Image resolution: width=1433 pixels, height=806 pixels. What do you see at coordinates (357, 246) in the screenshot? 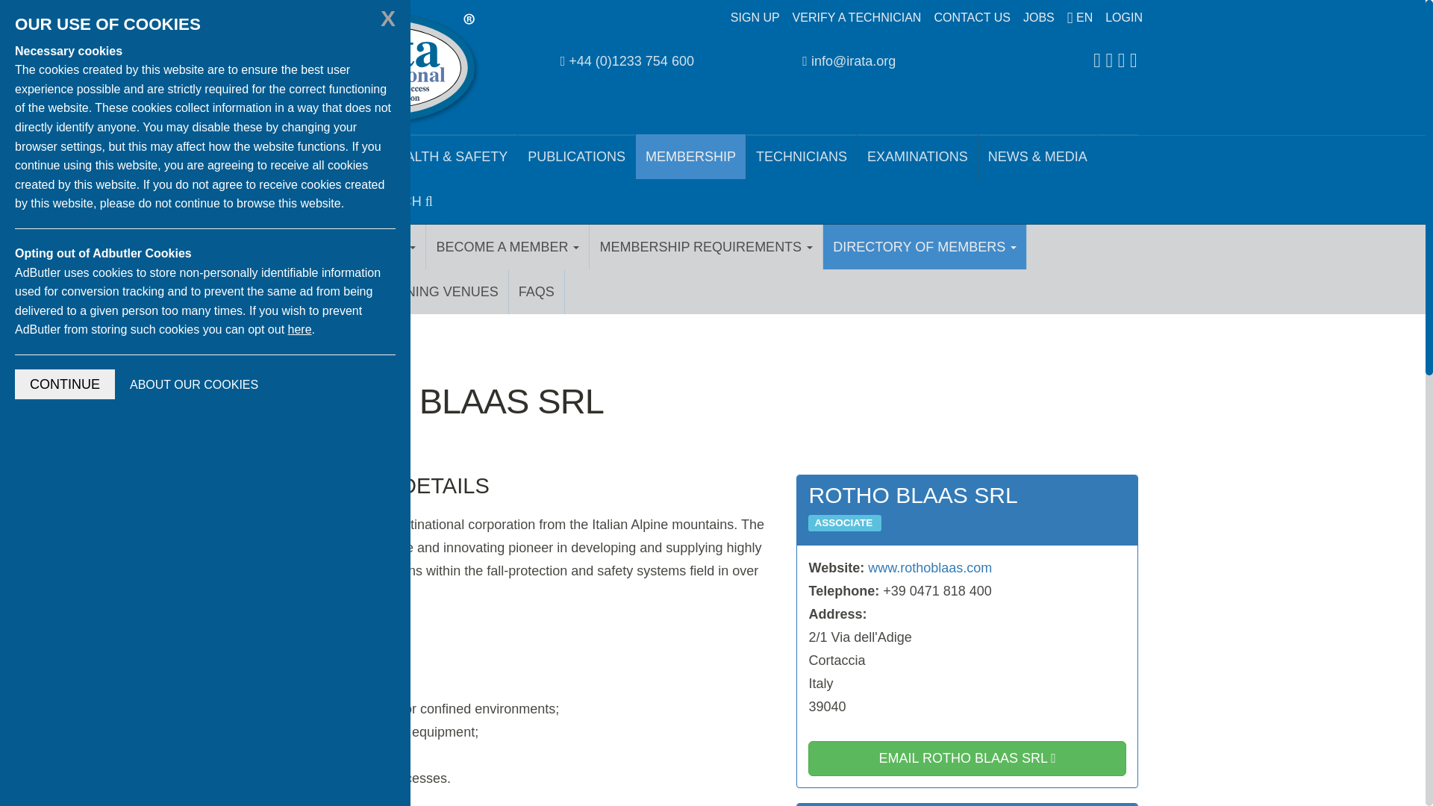
I see `MEMBER TOOLS` at bounding box center [357, 246].